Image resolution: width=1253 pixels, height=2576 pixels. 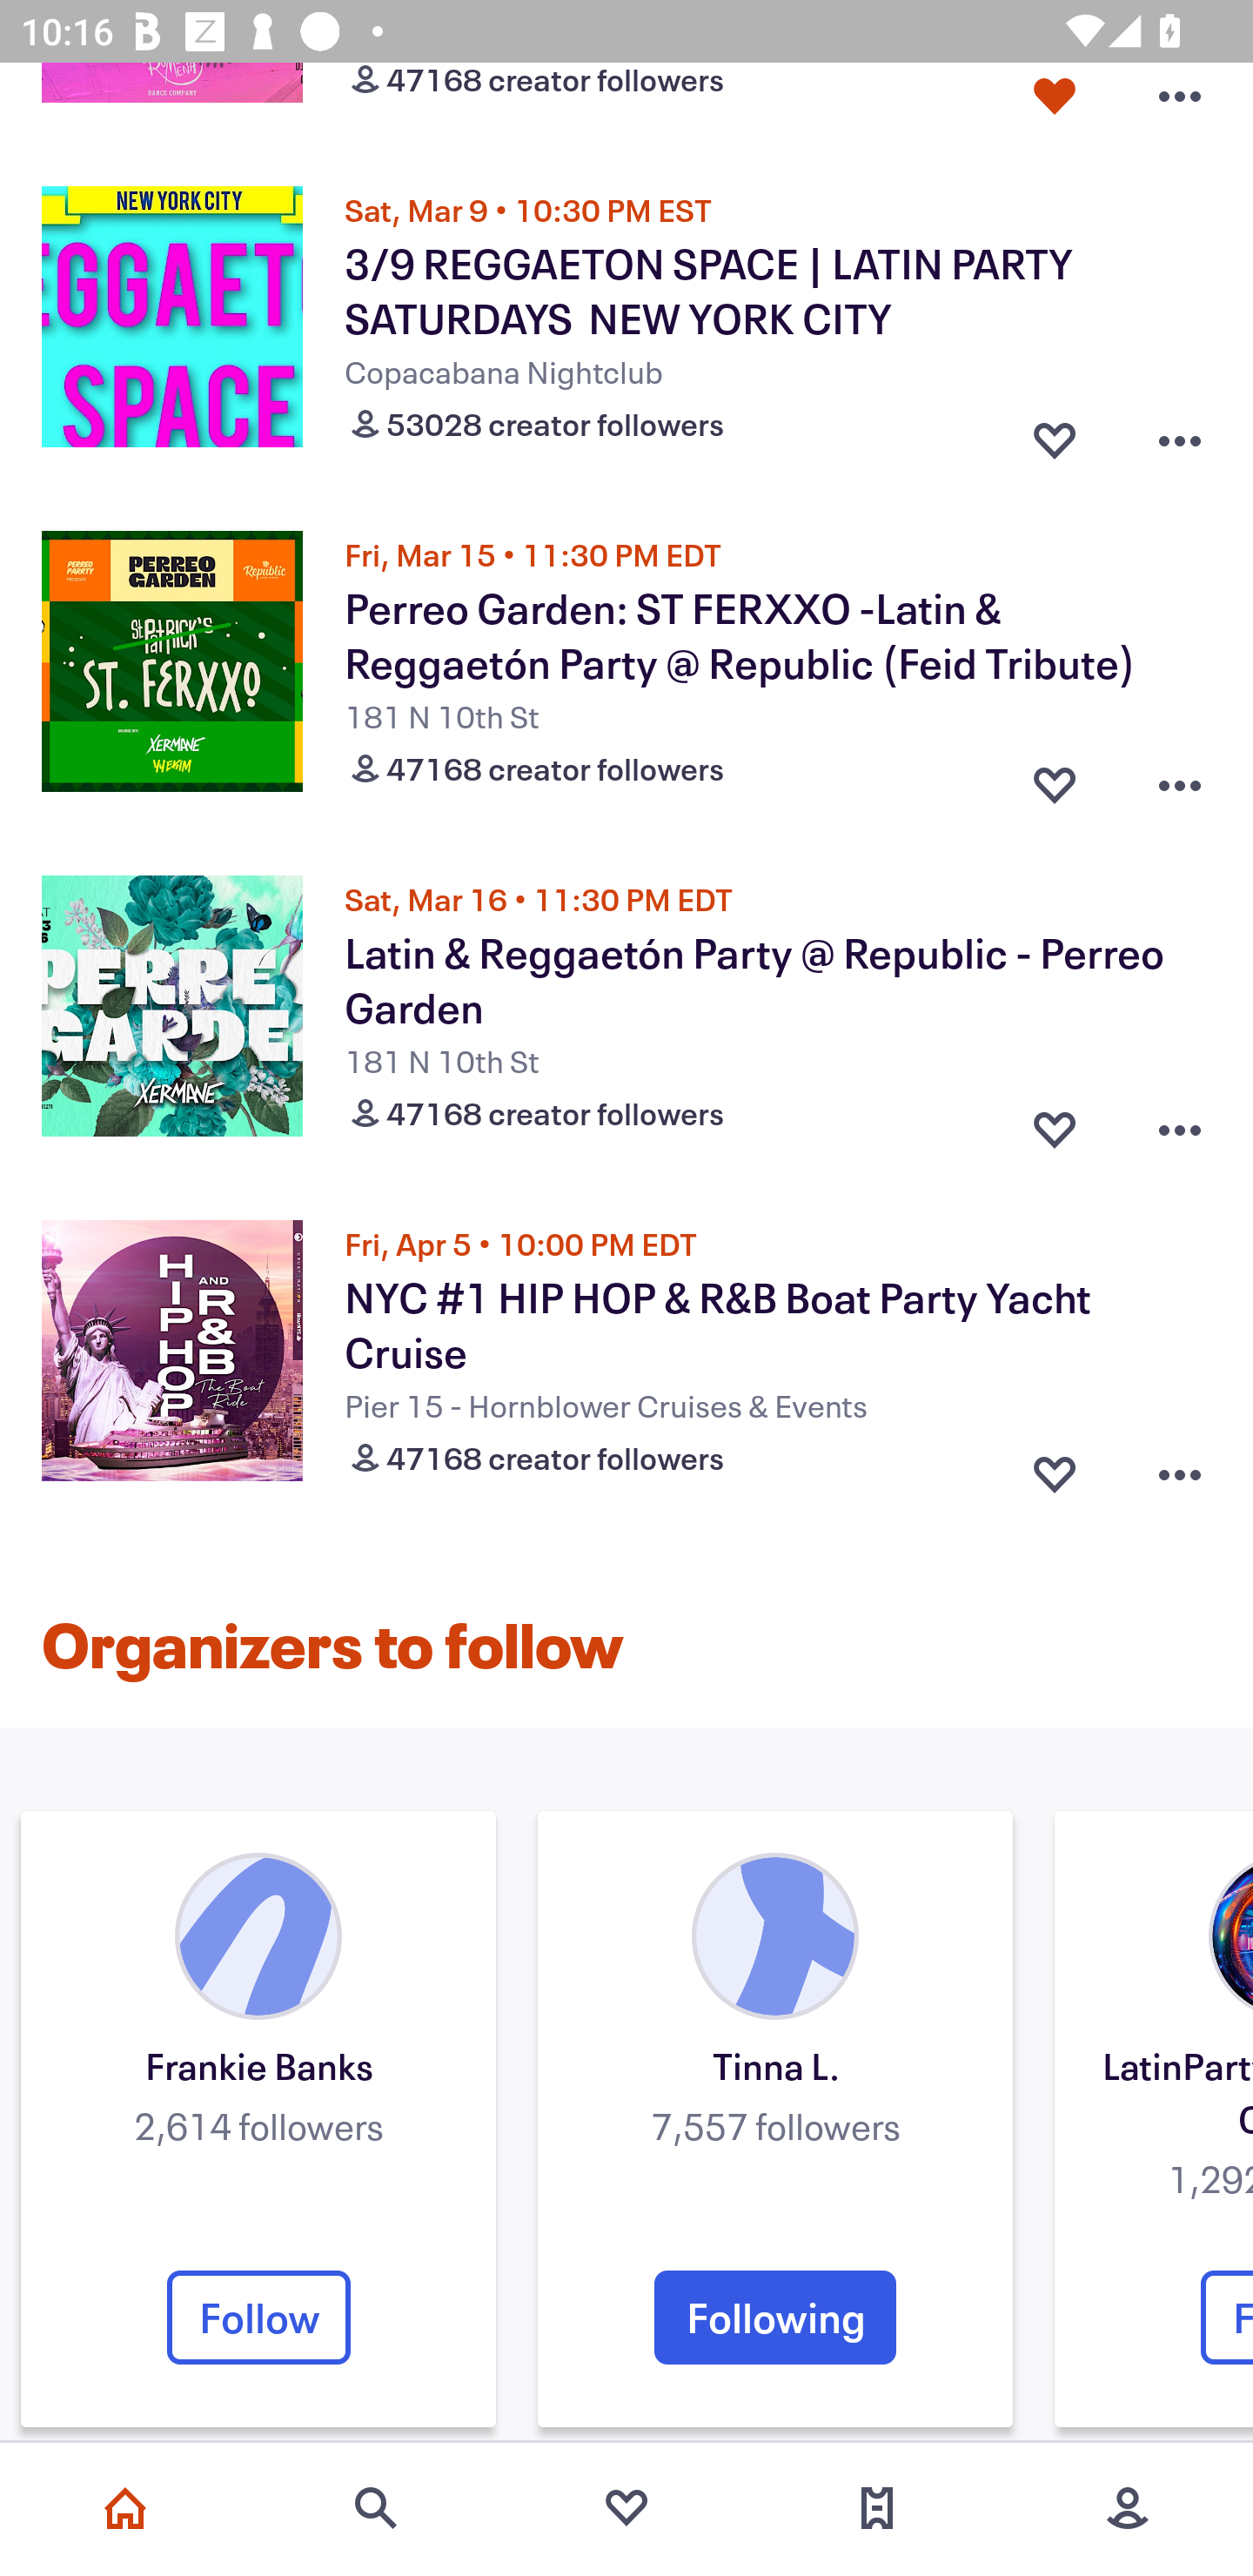 I want to click on Favorite button, so click(x=1055, y=1123).